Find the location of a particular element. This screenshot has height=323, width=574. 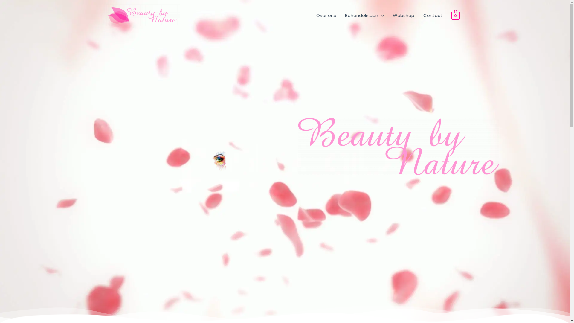

0 is located at coordinates (456, 15).